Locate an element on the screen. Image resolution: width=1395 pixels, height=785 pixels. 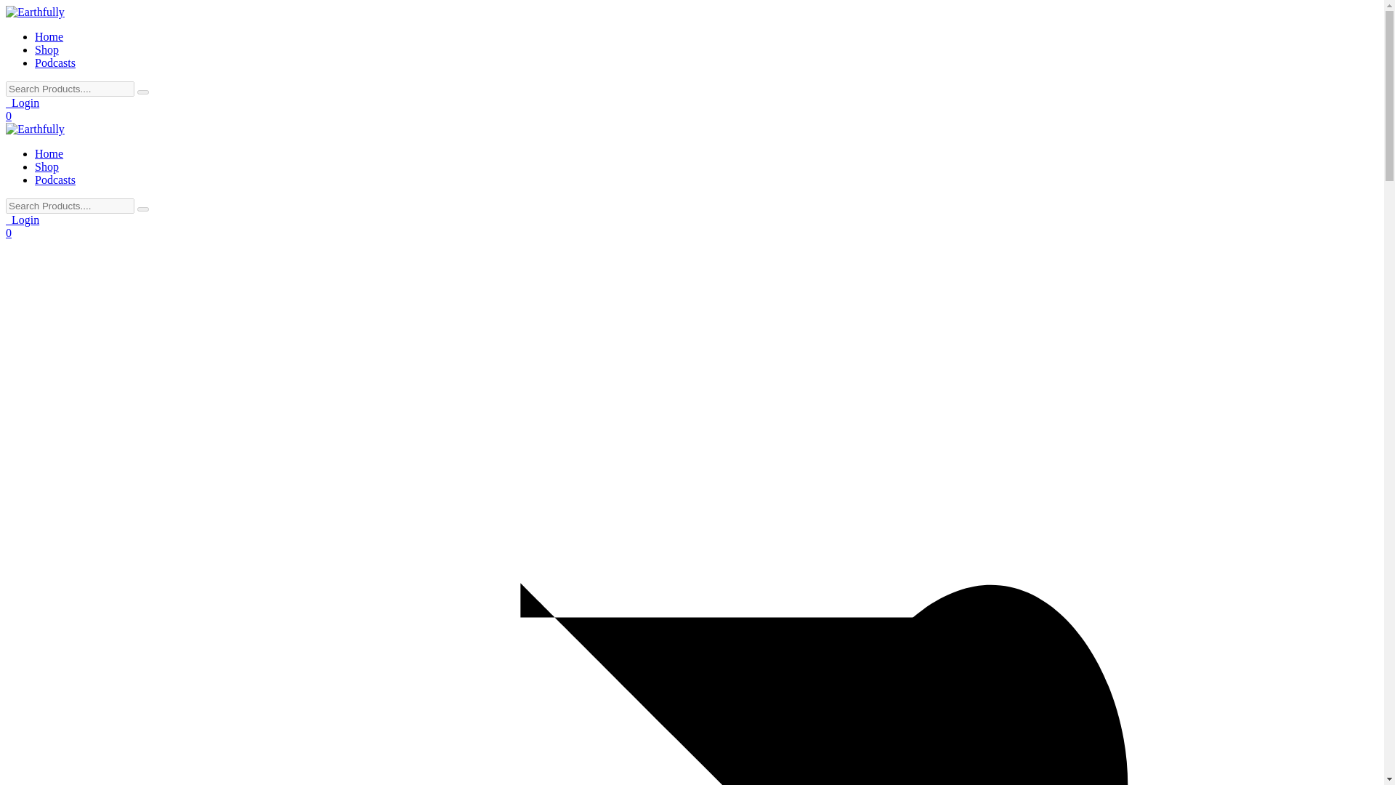
Shop is located at coordinates (46, 49).